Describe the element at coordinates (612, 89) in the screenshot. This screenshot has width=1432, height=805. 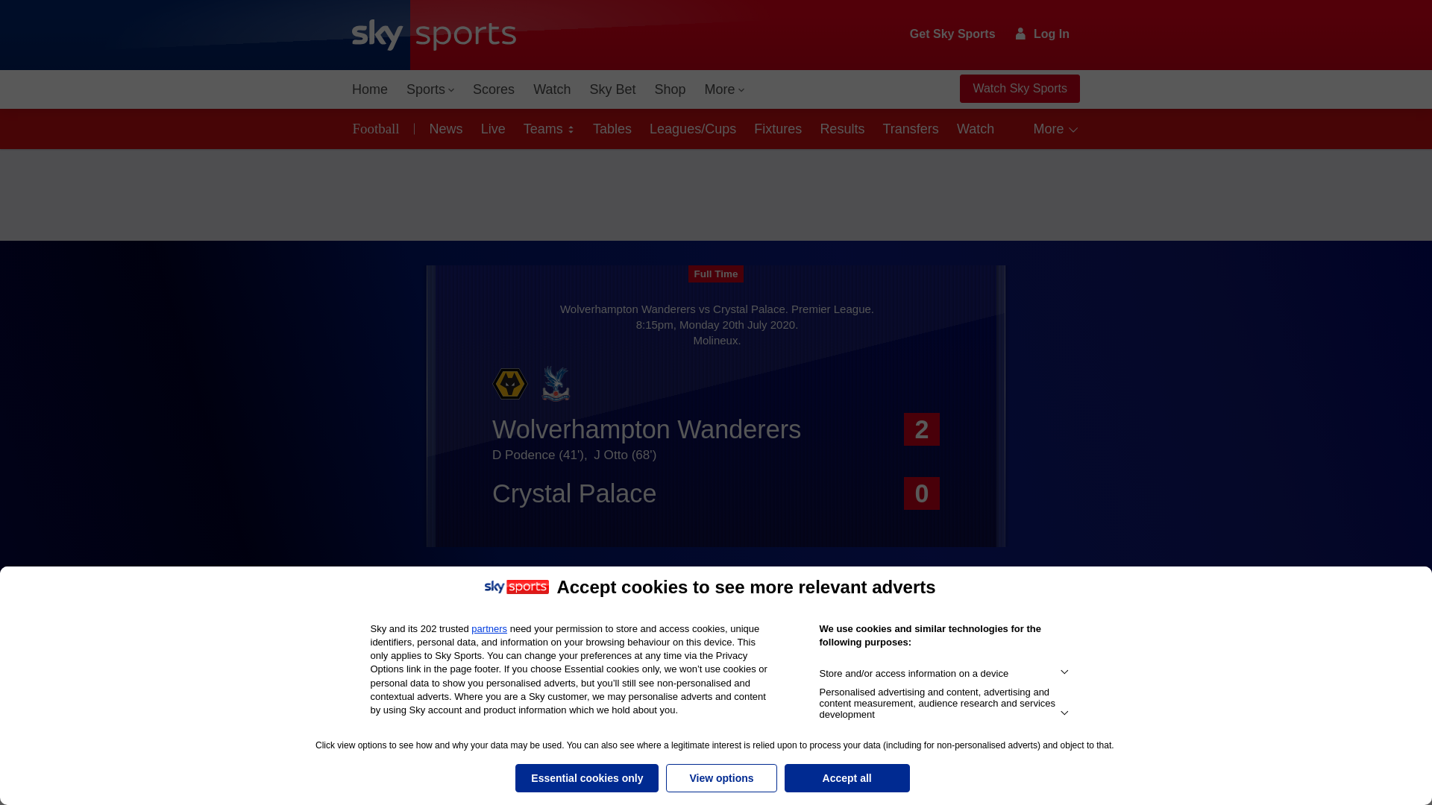
I see `Sky Bet` at that location.